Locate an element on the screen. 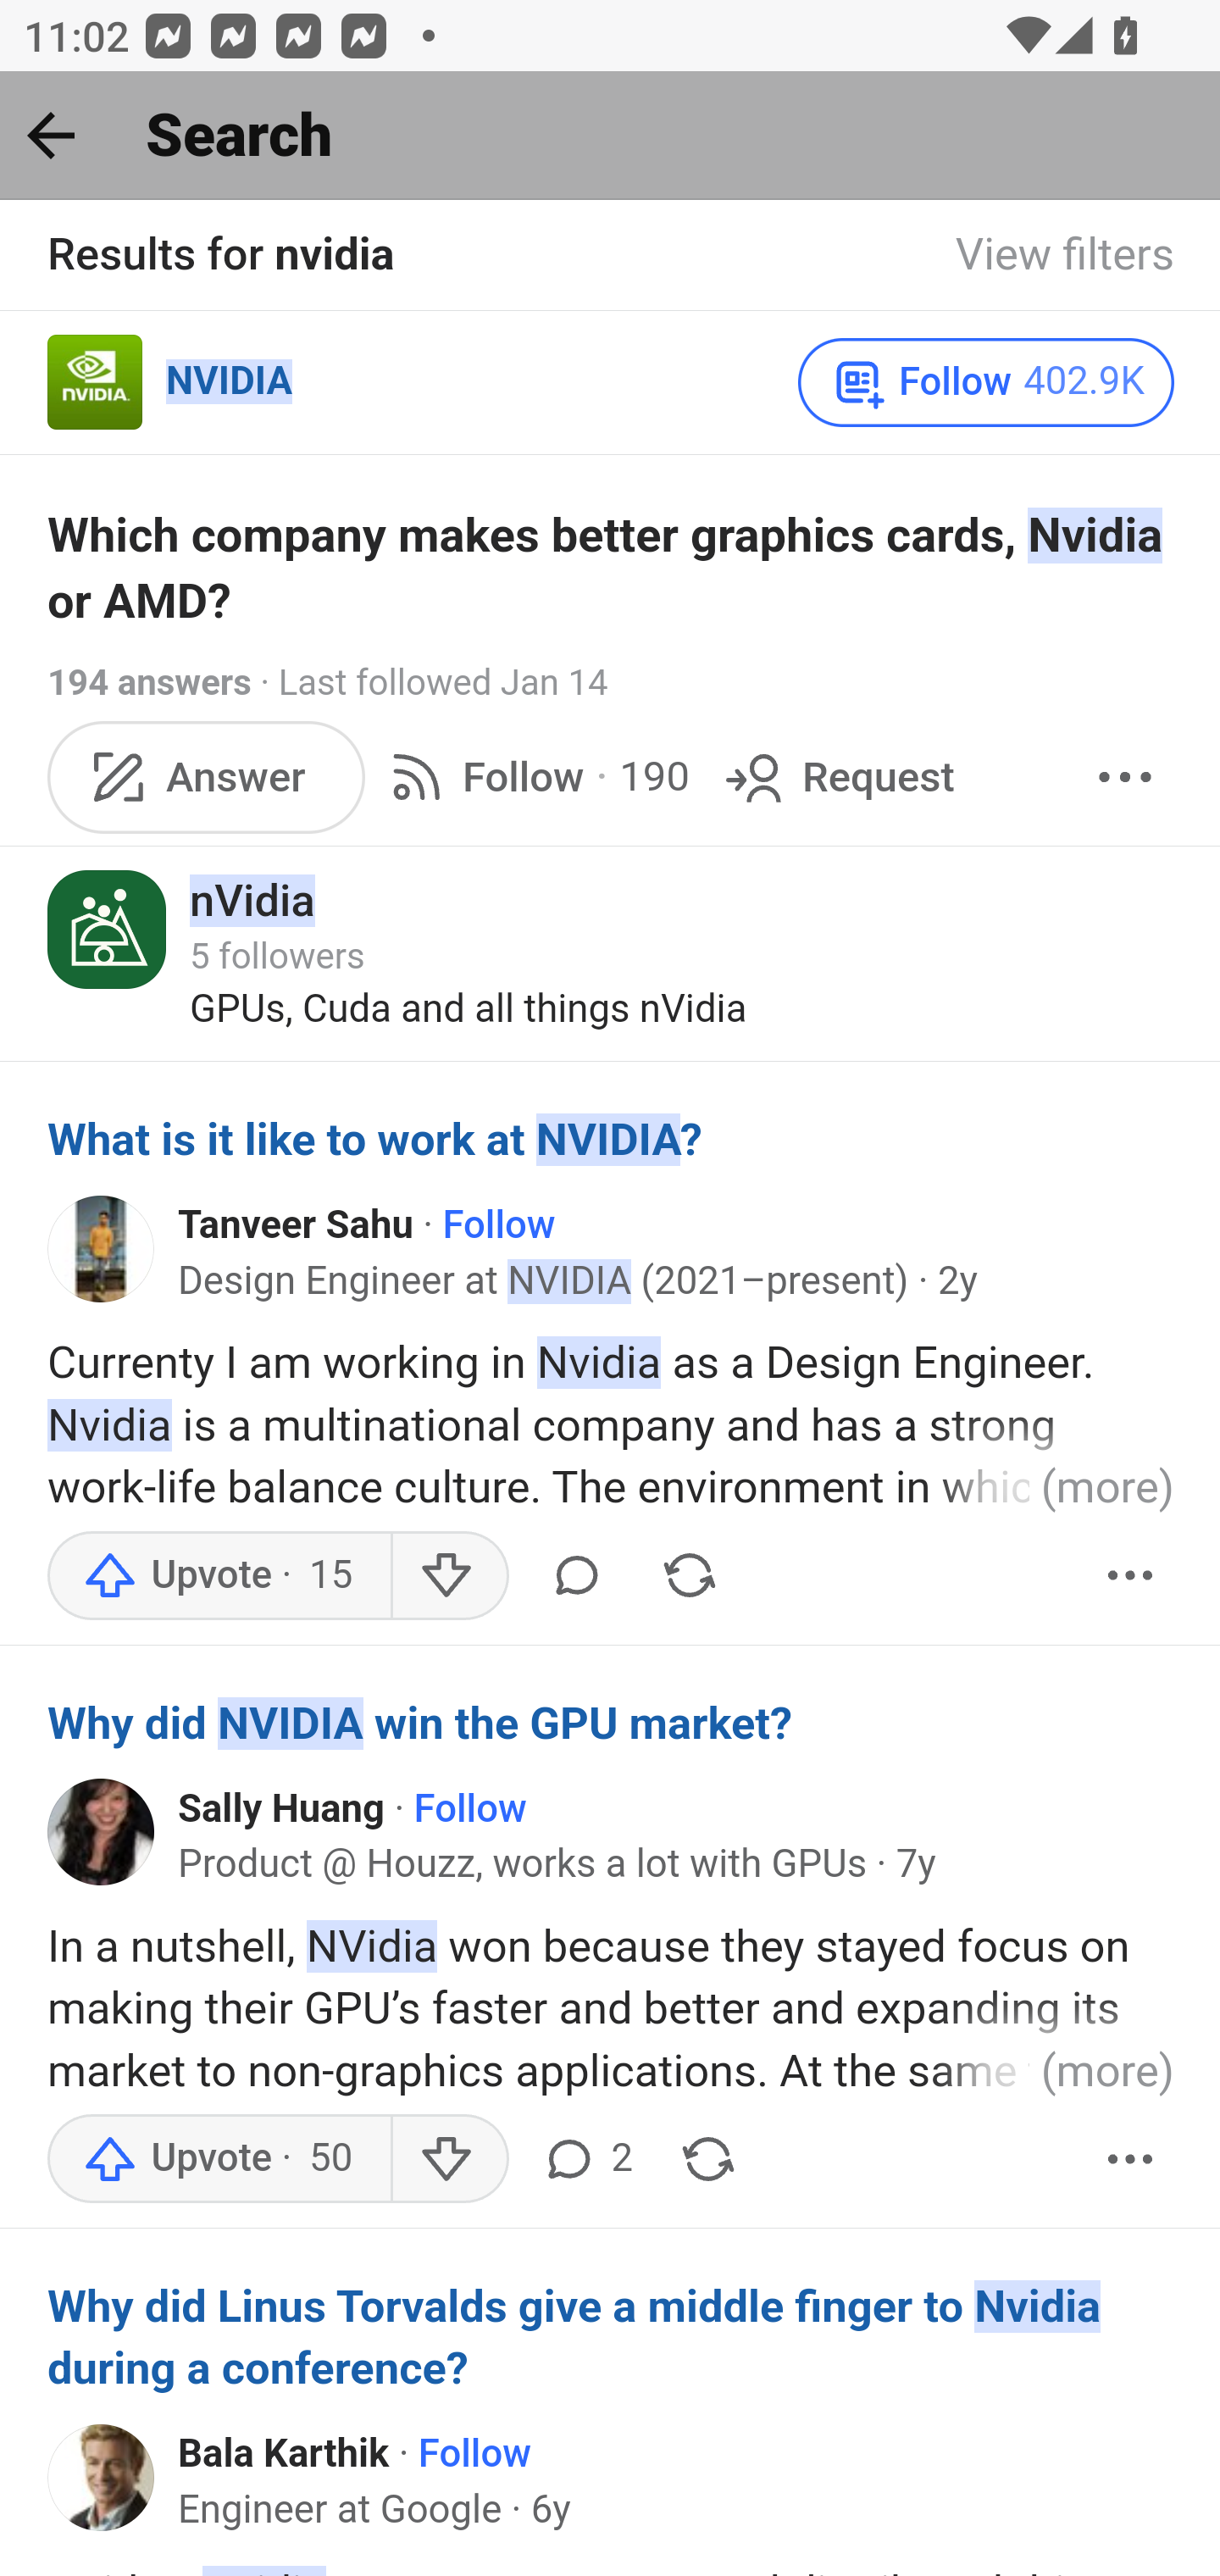 Image resolution: width=1220 pixels, height=2576 pixels. Follow · 190 is located at coordinates (534, 776).